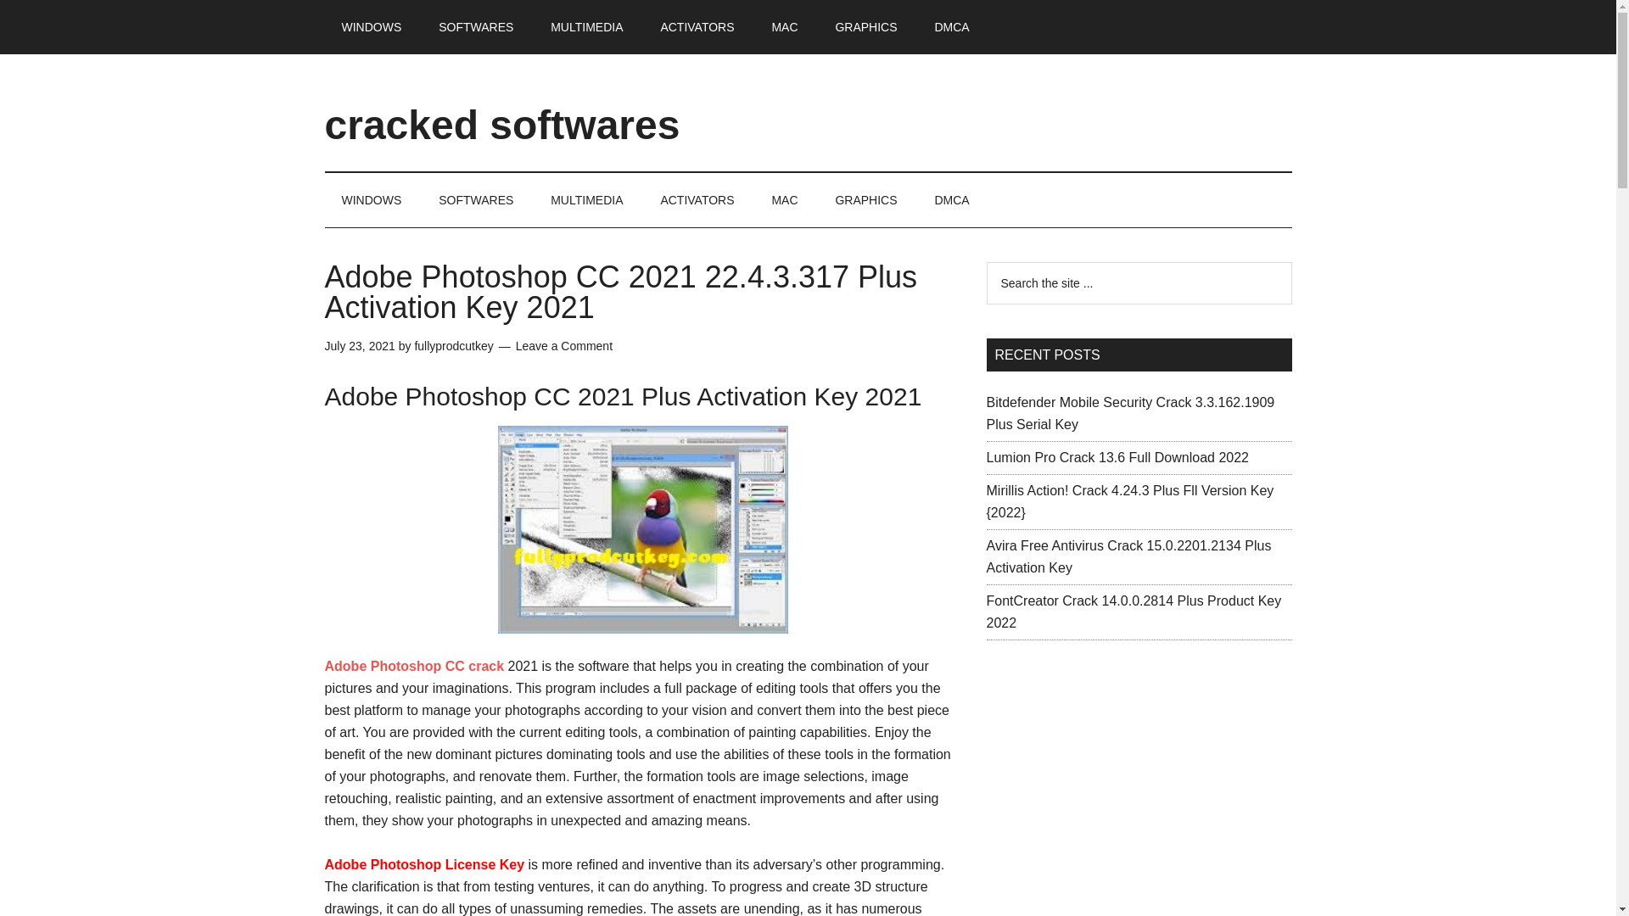 Image resolution: width=1629 pixels, height=916 pixels. I want to click on MAC, so click(784, 200).